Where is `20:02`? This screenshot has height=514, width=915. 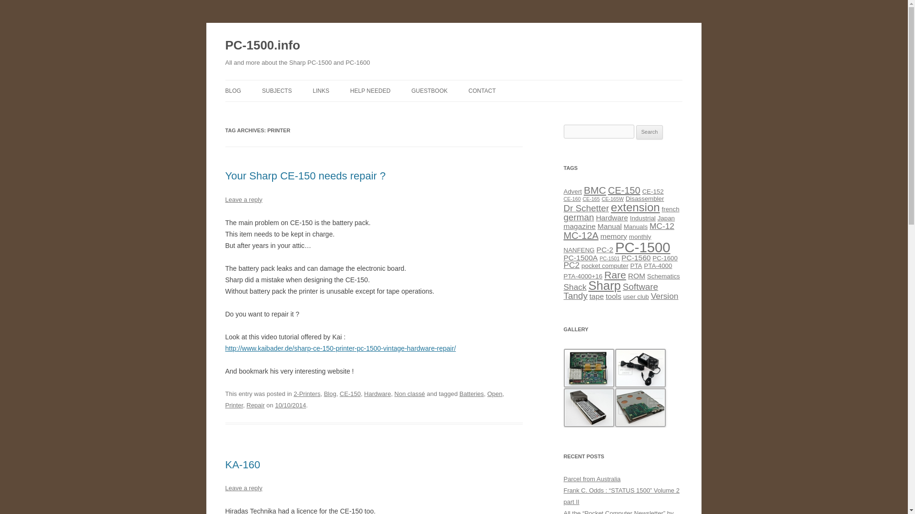 20:02 is located at coordinates (290, 405).